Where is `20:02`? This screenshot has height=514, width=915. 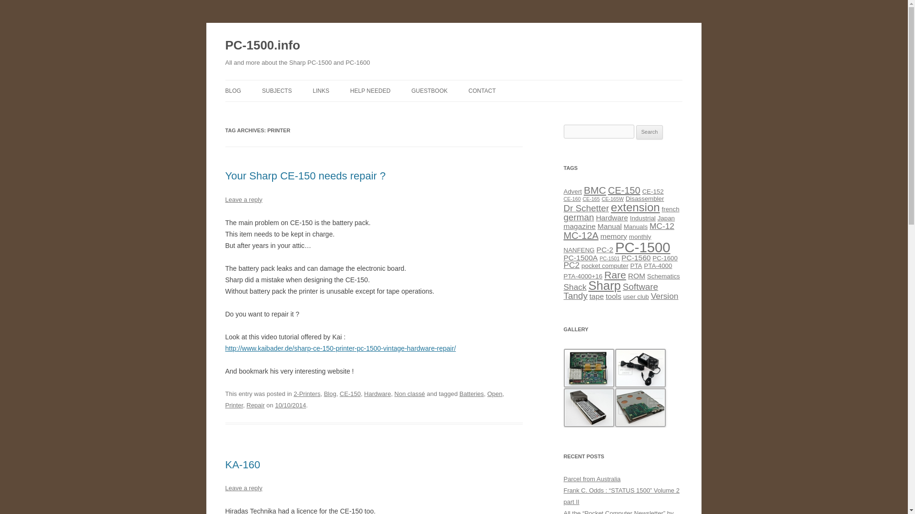 20:02 is located at coordinates (290, 405).